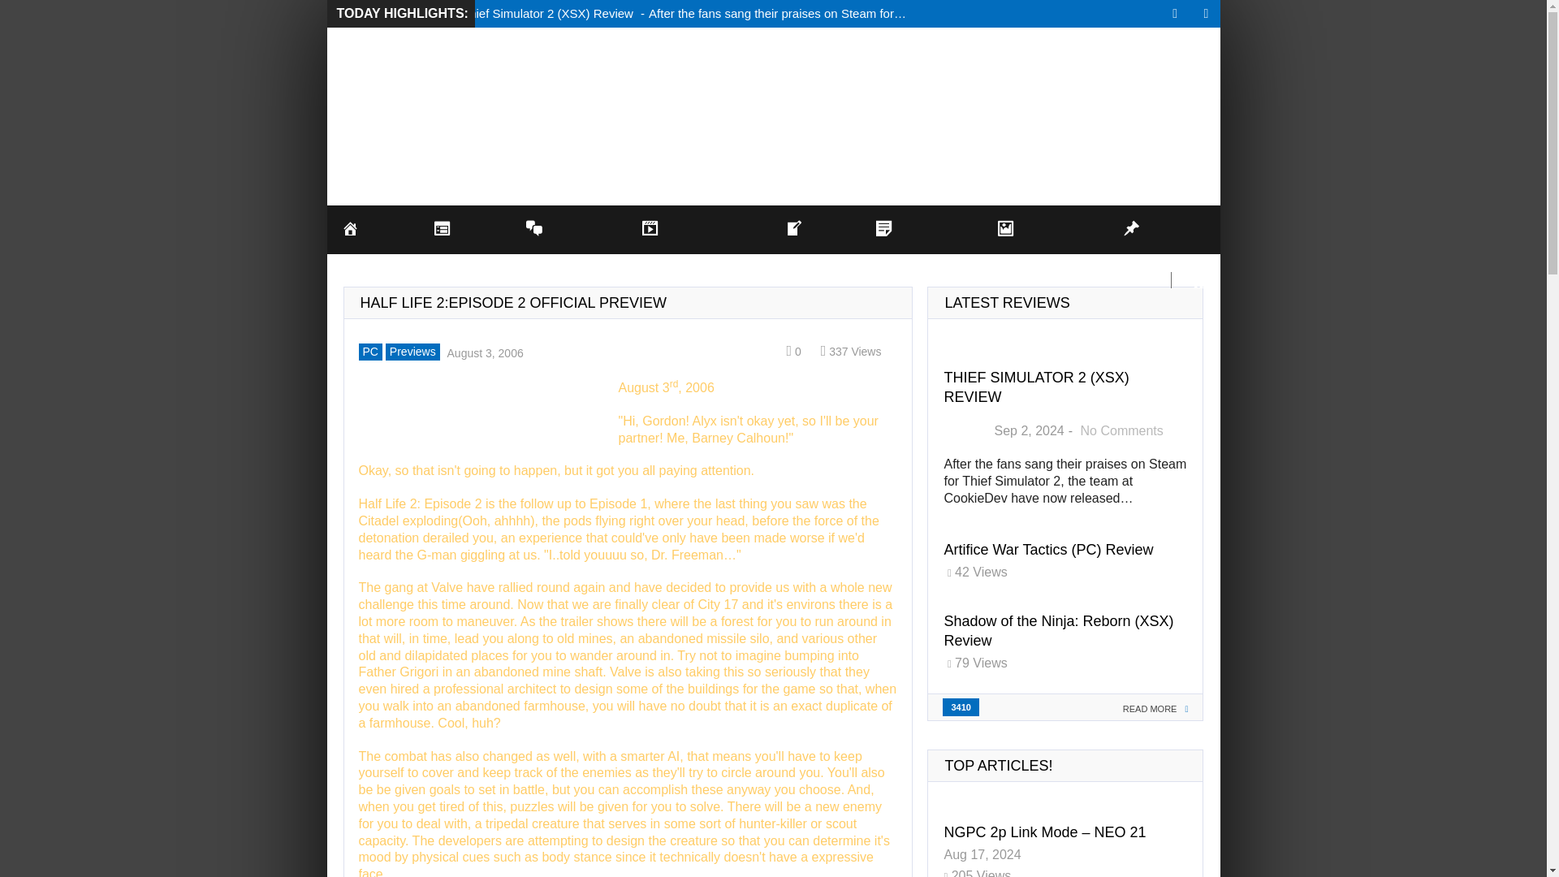 The width and height of the screenshot is (1559, 877). What do you see at coordinates (921, 253) in the screenshot?
I see `ARTICLES` at bounding box center [921, 253].